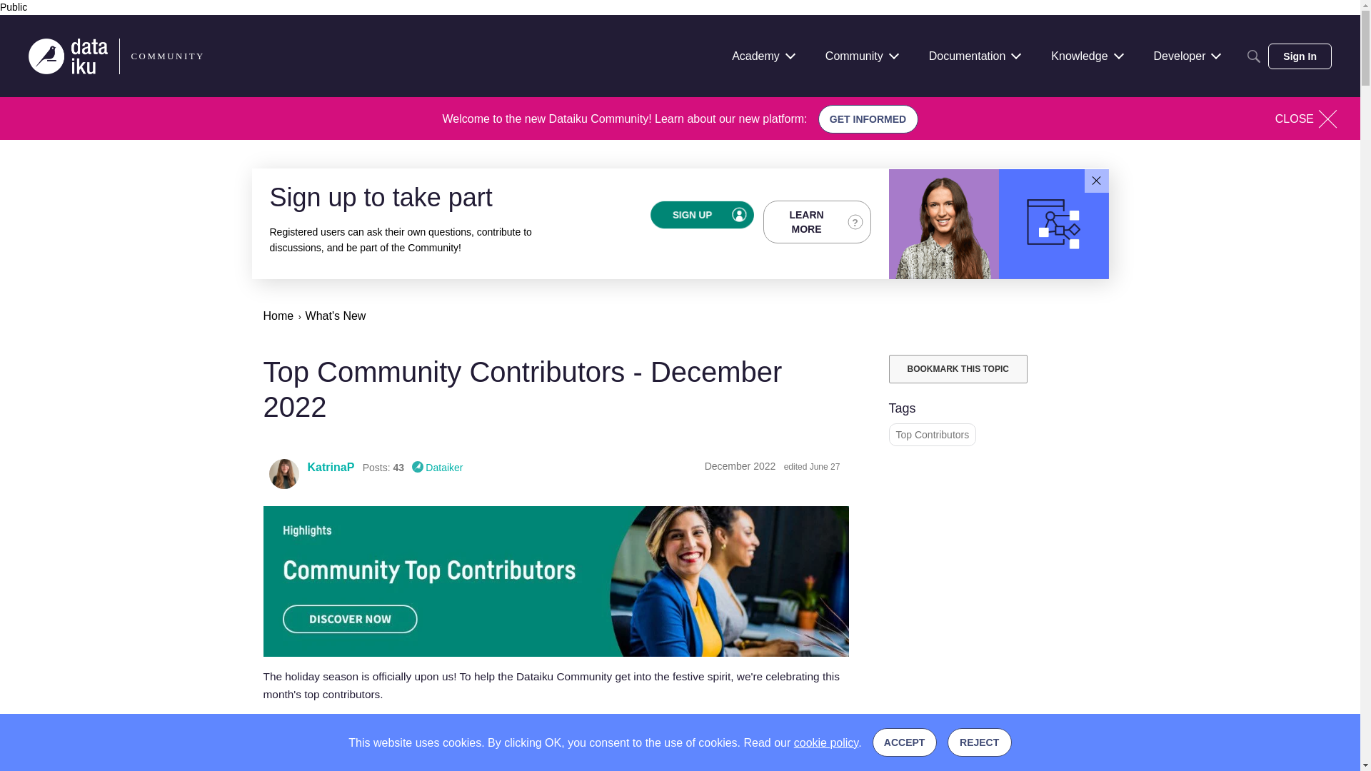 Image resolution: width=1371 pixels, height=771 pixels. What do you see at coordinates (740, 465) in the screenshot?
I see `December 15, 2022 11:27AM` at bounding box center [740, 465].